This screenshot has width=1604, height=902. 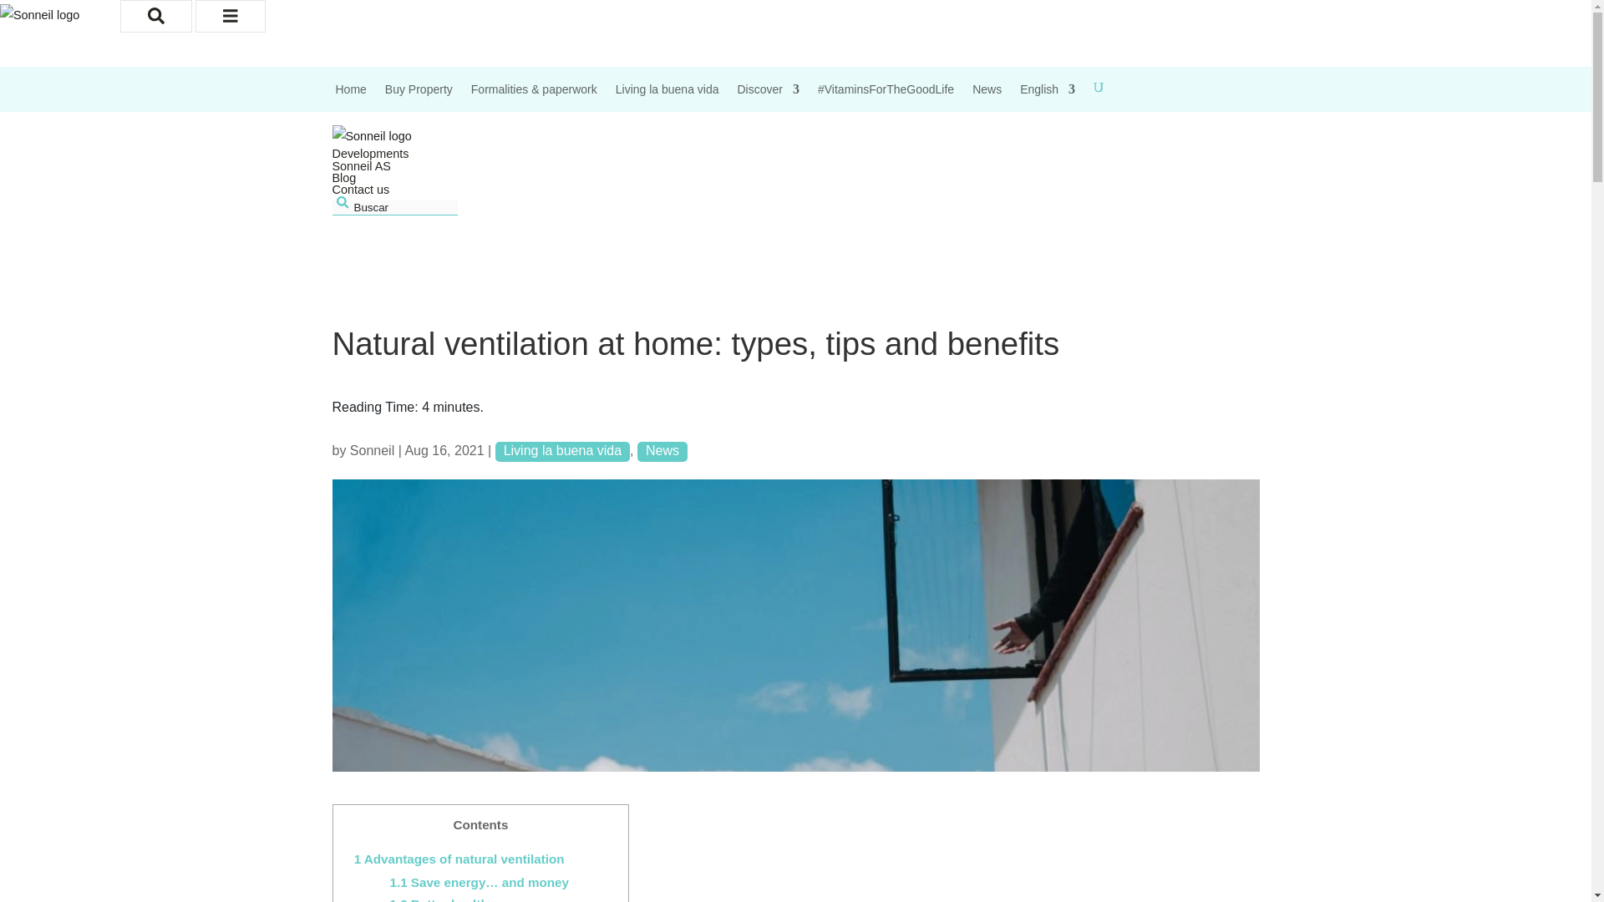 What do you see at coordinates (667, 97) in the screenshot?
I see `Living la buena vida` at bounding box center [667, 97].